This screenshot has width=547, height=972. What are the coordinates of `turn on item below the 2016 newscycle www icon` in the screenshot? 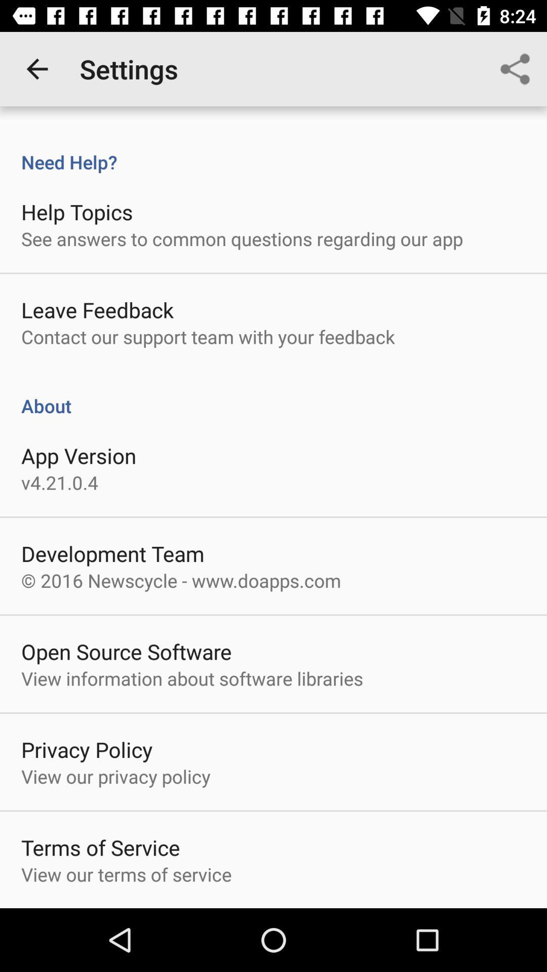 It's located at (127, 651).